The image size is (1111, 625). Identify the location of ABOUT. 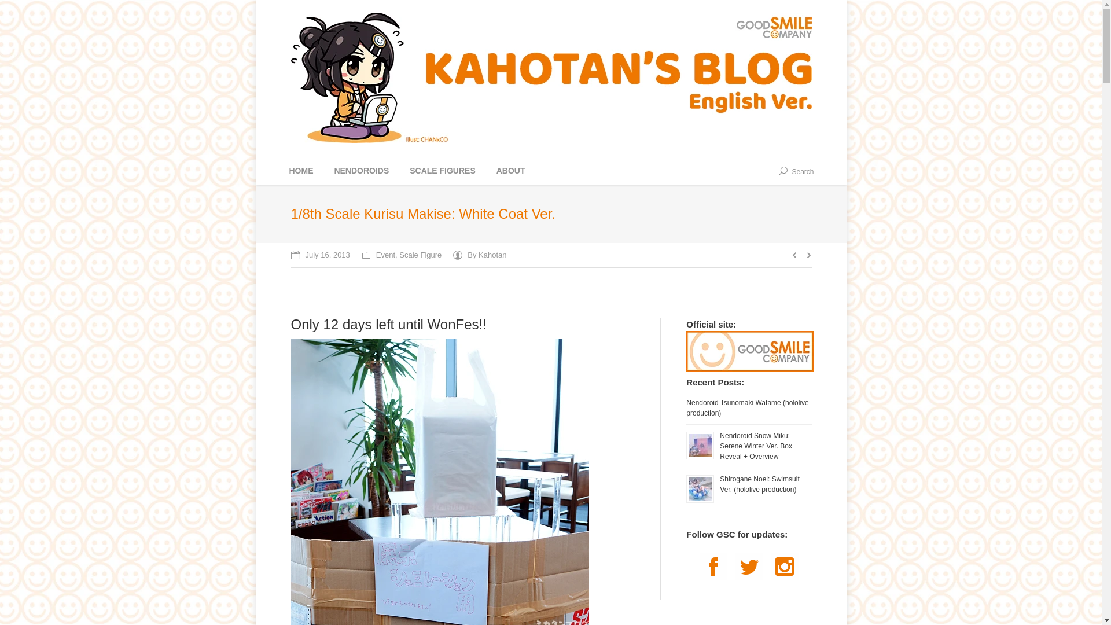
(510, 171).